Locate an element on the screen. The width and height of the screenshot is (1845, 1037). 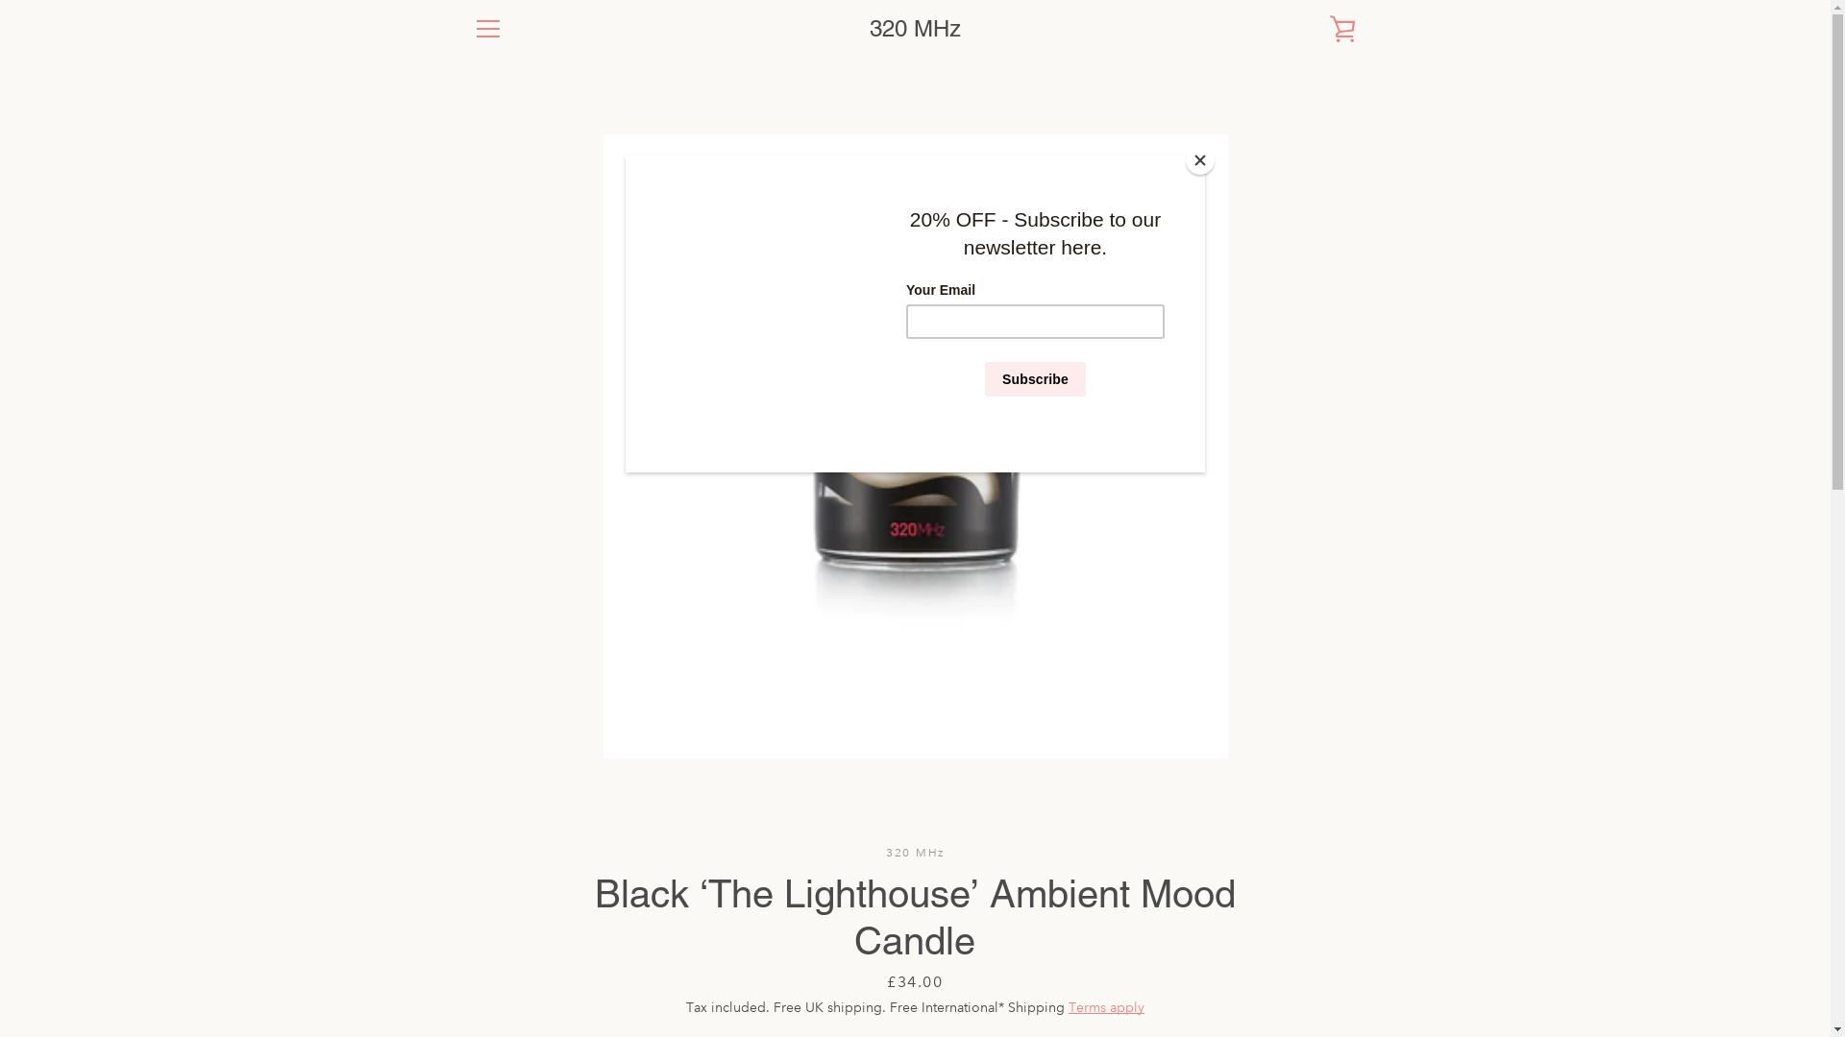
YouTube is located at coordinates (538, 970).